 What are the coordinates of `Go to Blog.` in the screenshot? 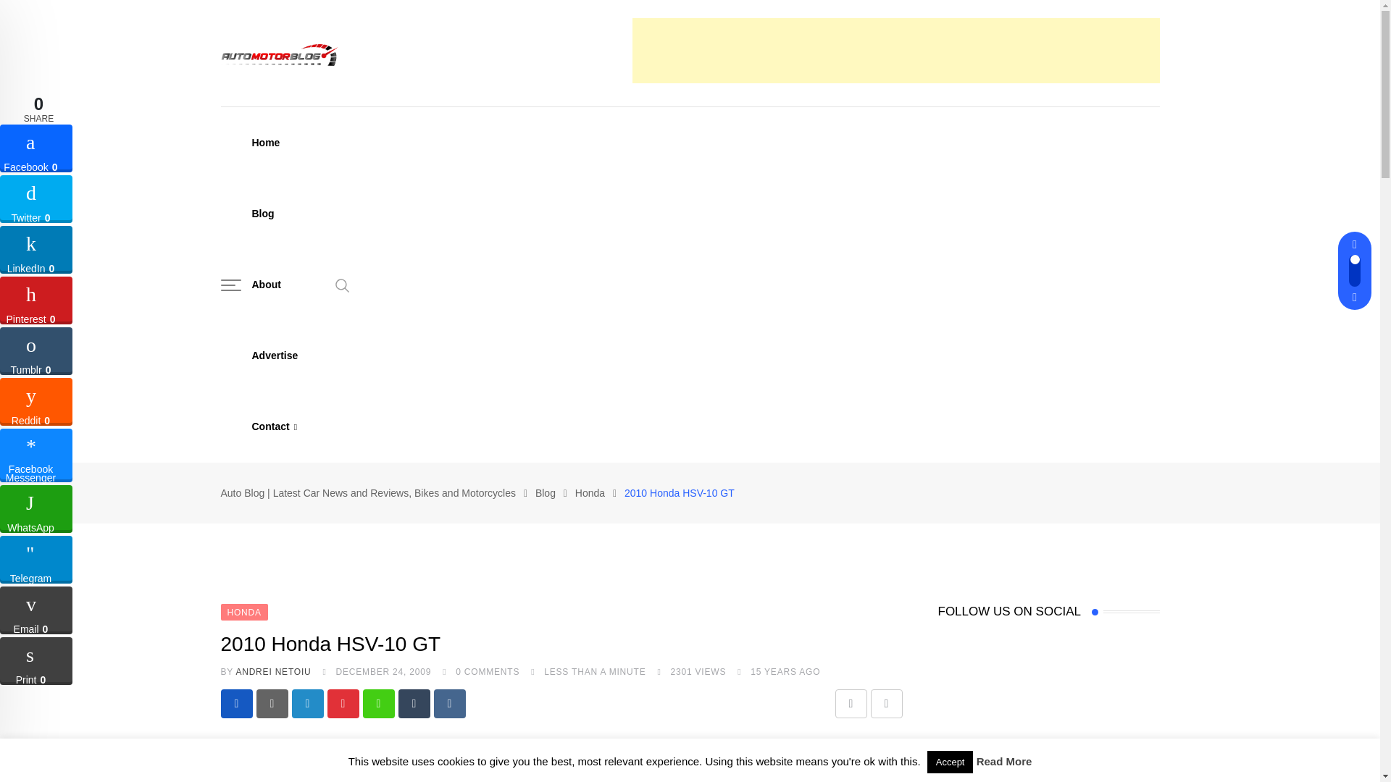 It's located at (545, 492).